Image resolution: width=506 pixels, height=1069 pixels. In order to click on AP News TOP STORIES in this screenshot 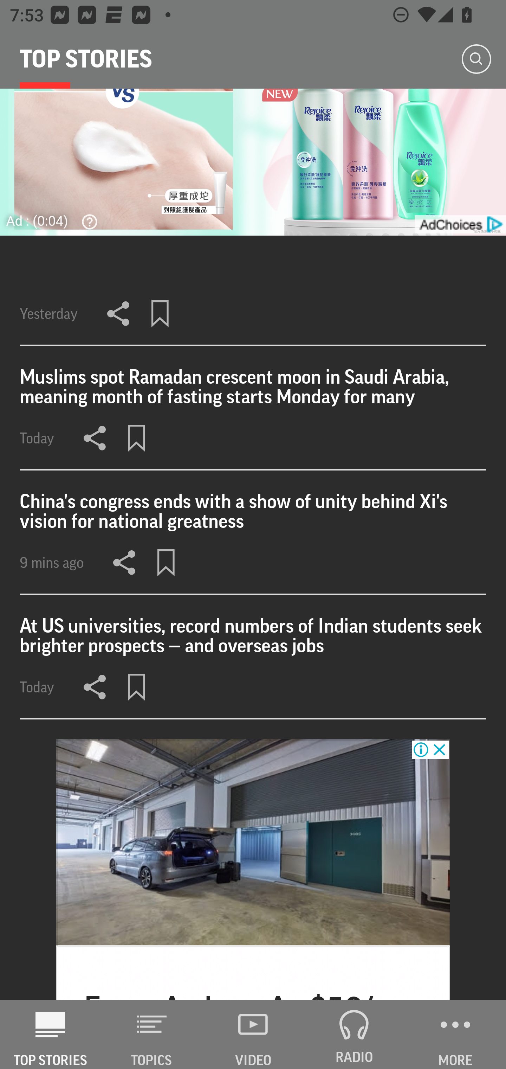, I will do `click(51, 1035)`.